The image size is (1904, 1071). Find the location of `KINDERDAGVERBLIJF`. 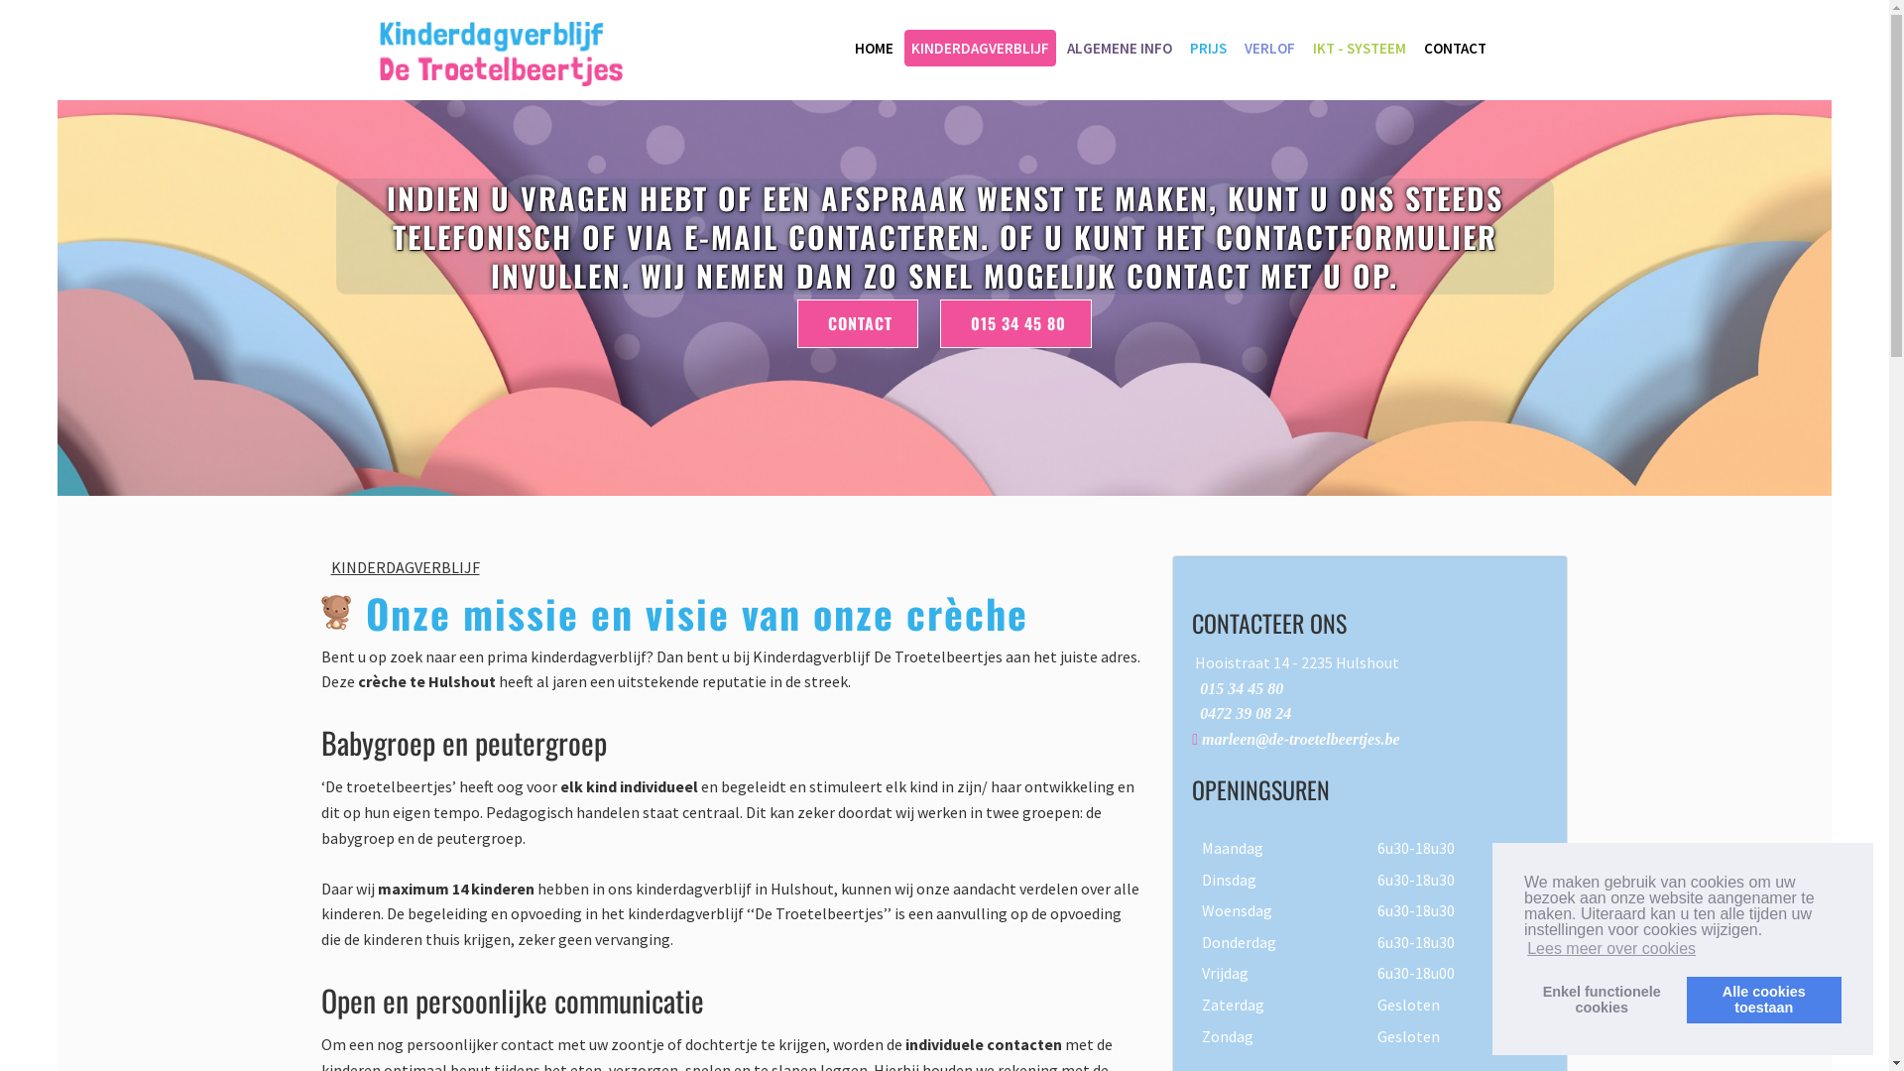

KINDERDAGVERBLIJF is located at coordinates (980, 48).